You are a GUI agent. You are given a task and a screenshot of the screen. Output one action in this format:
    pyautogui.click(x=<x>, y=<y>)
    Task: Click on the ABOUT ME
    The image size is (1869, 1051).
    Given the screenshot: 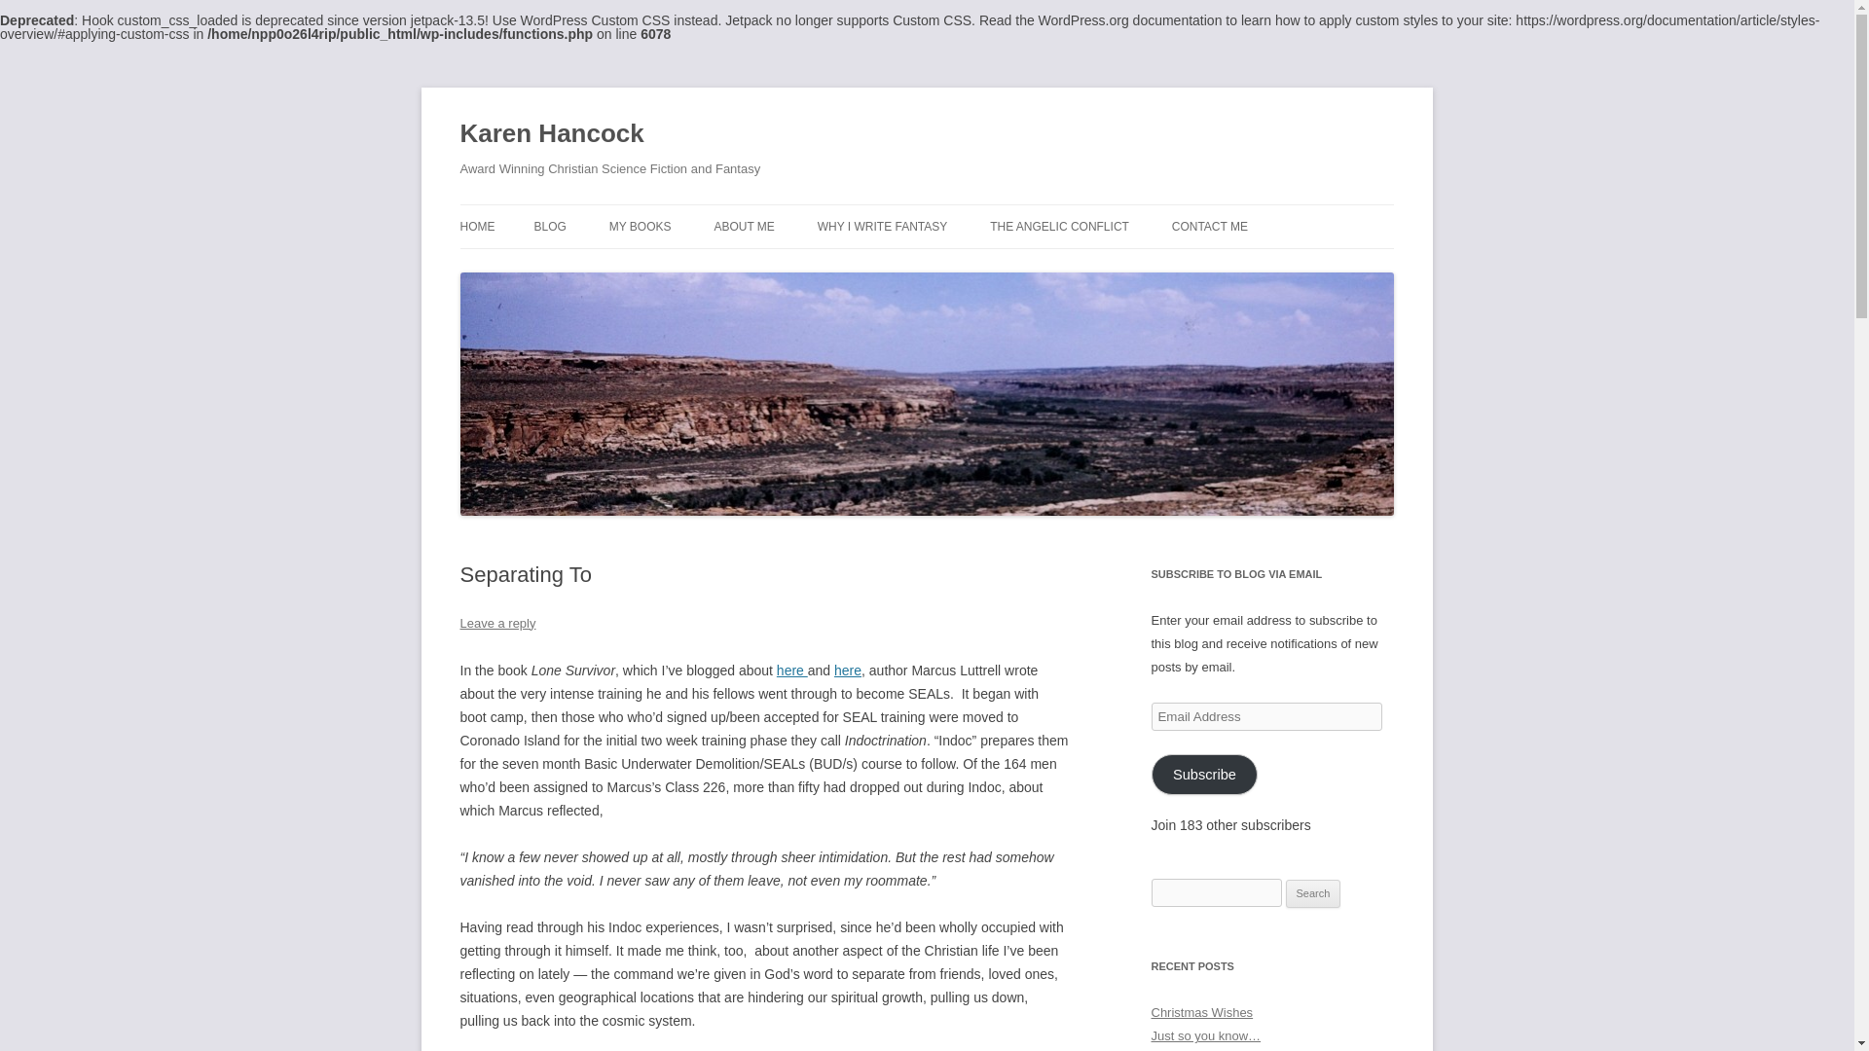 What is the action you would take?
    pyautogui.click(x=744, y=226)
    